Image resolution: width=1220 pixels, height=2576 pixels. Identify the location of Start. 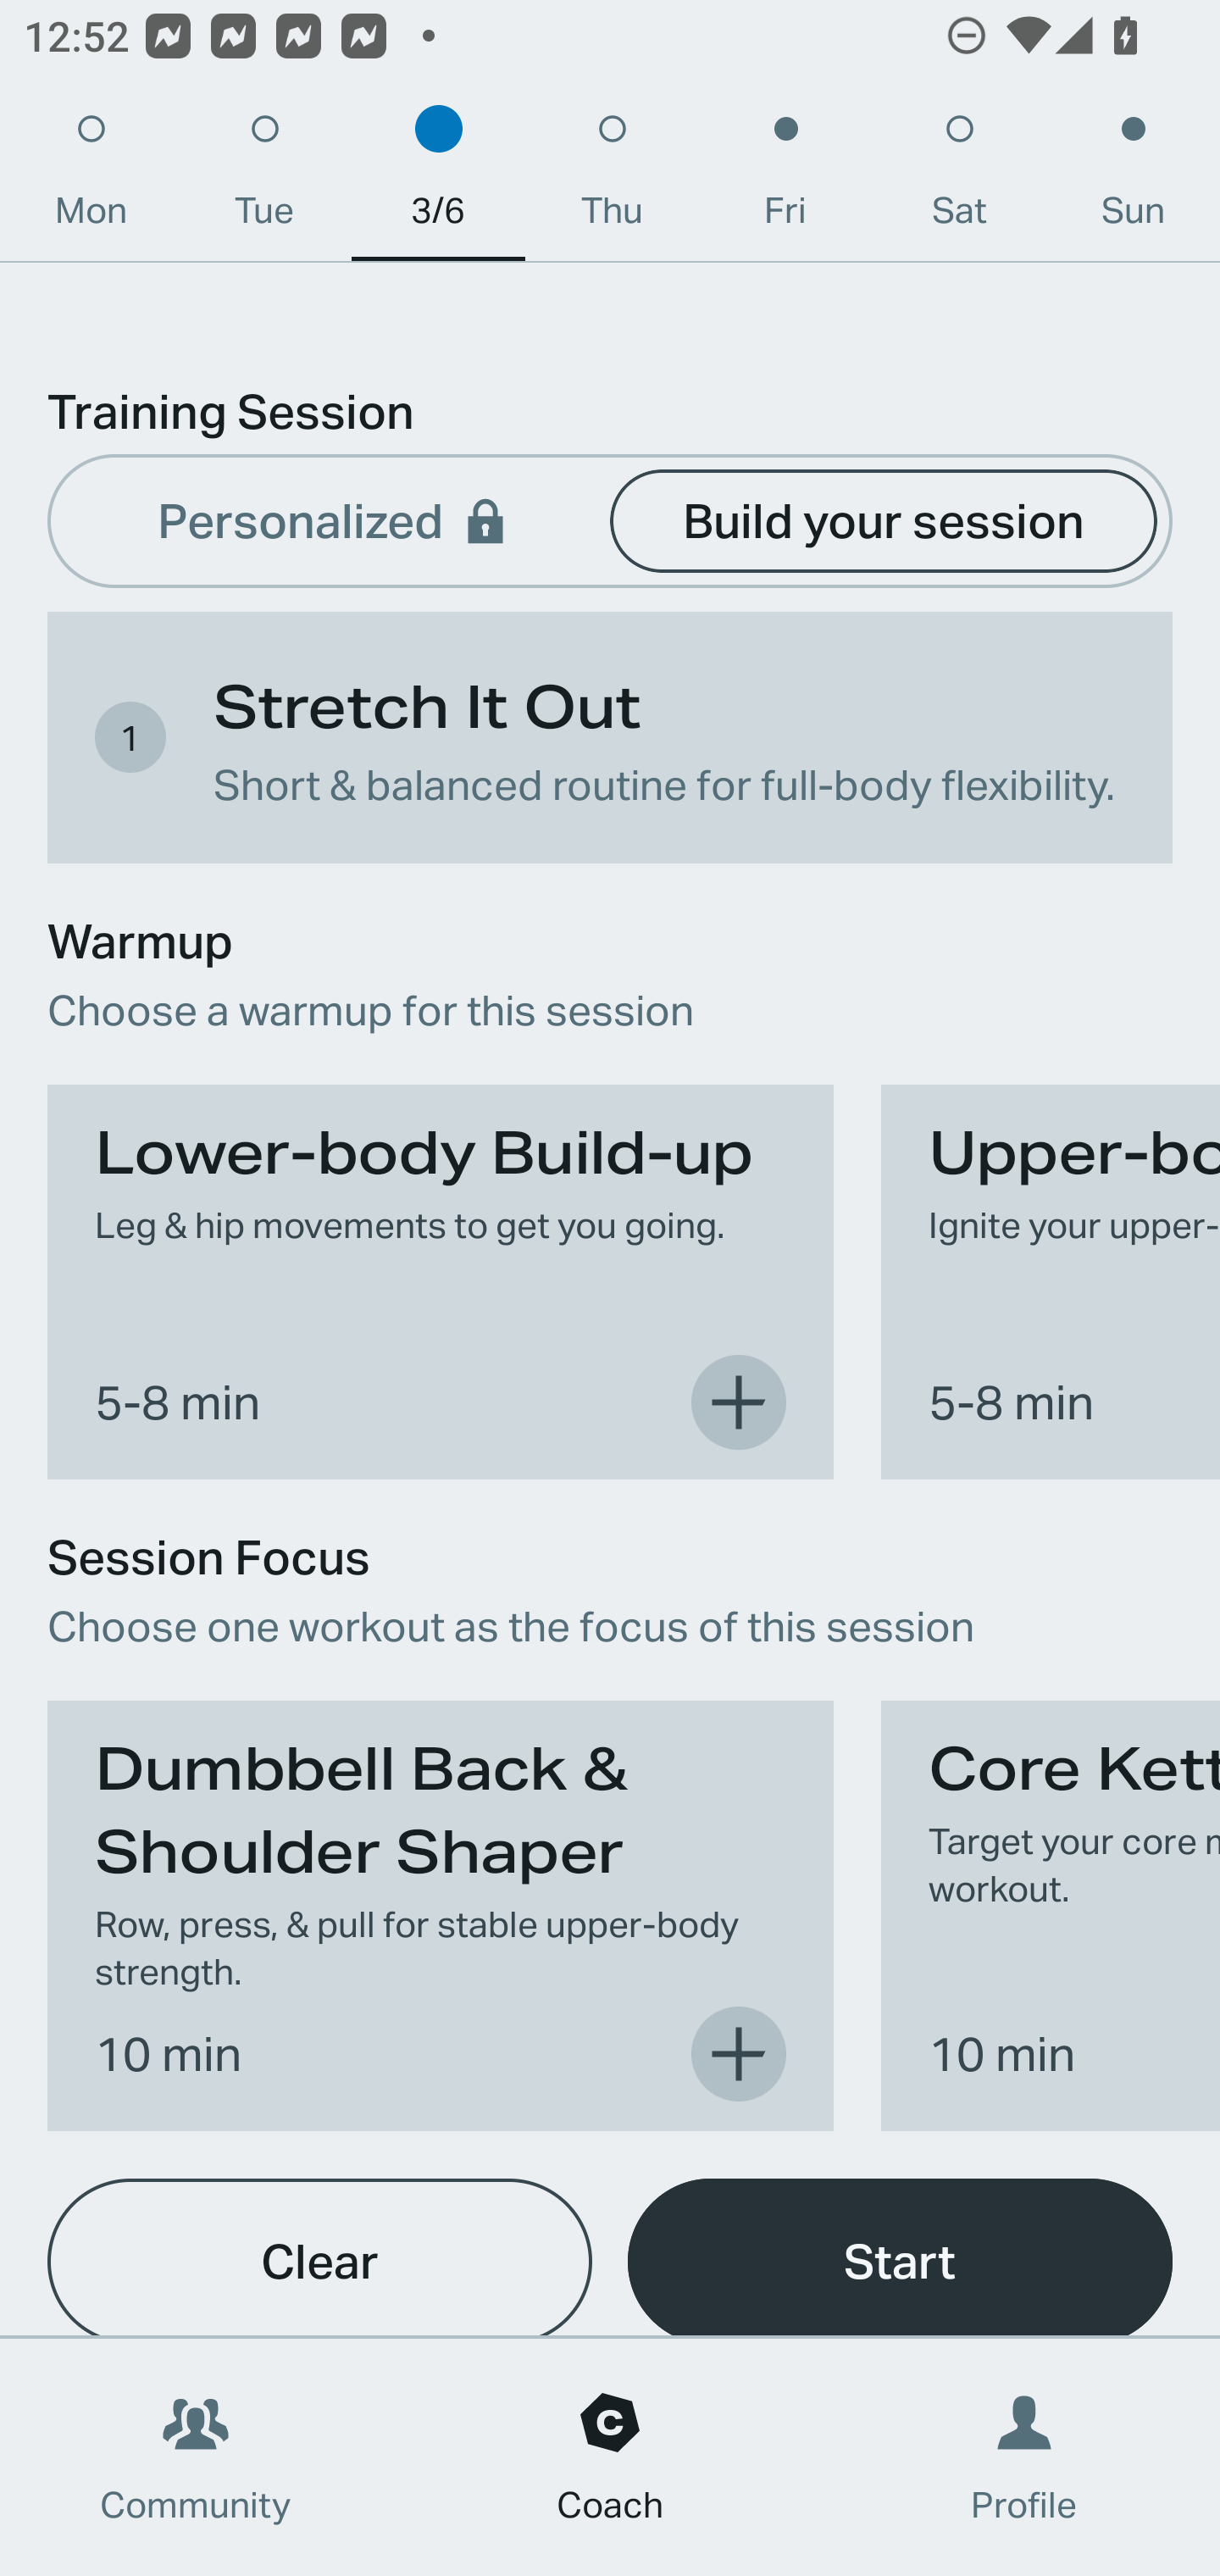
(900, 2257).